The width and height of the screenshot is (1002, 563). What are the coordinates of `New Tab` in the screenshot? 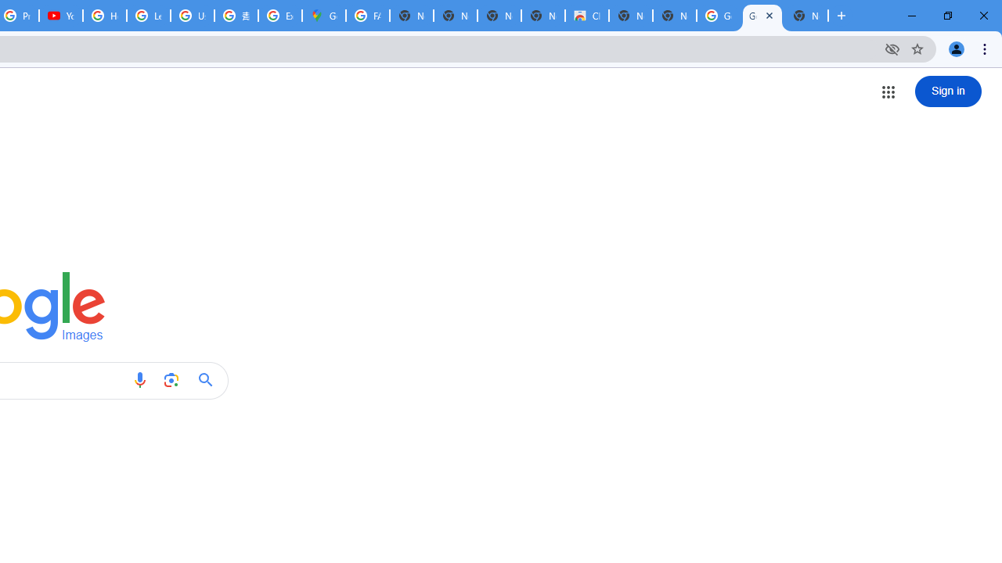 It's located at (675, 16).